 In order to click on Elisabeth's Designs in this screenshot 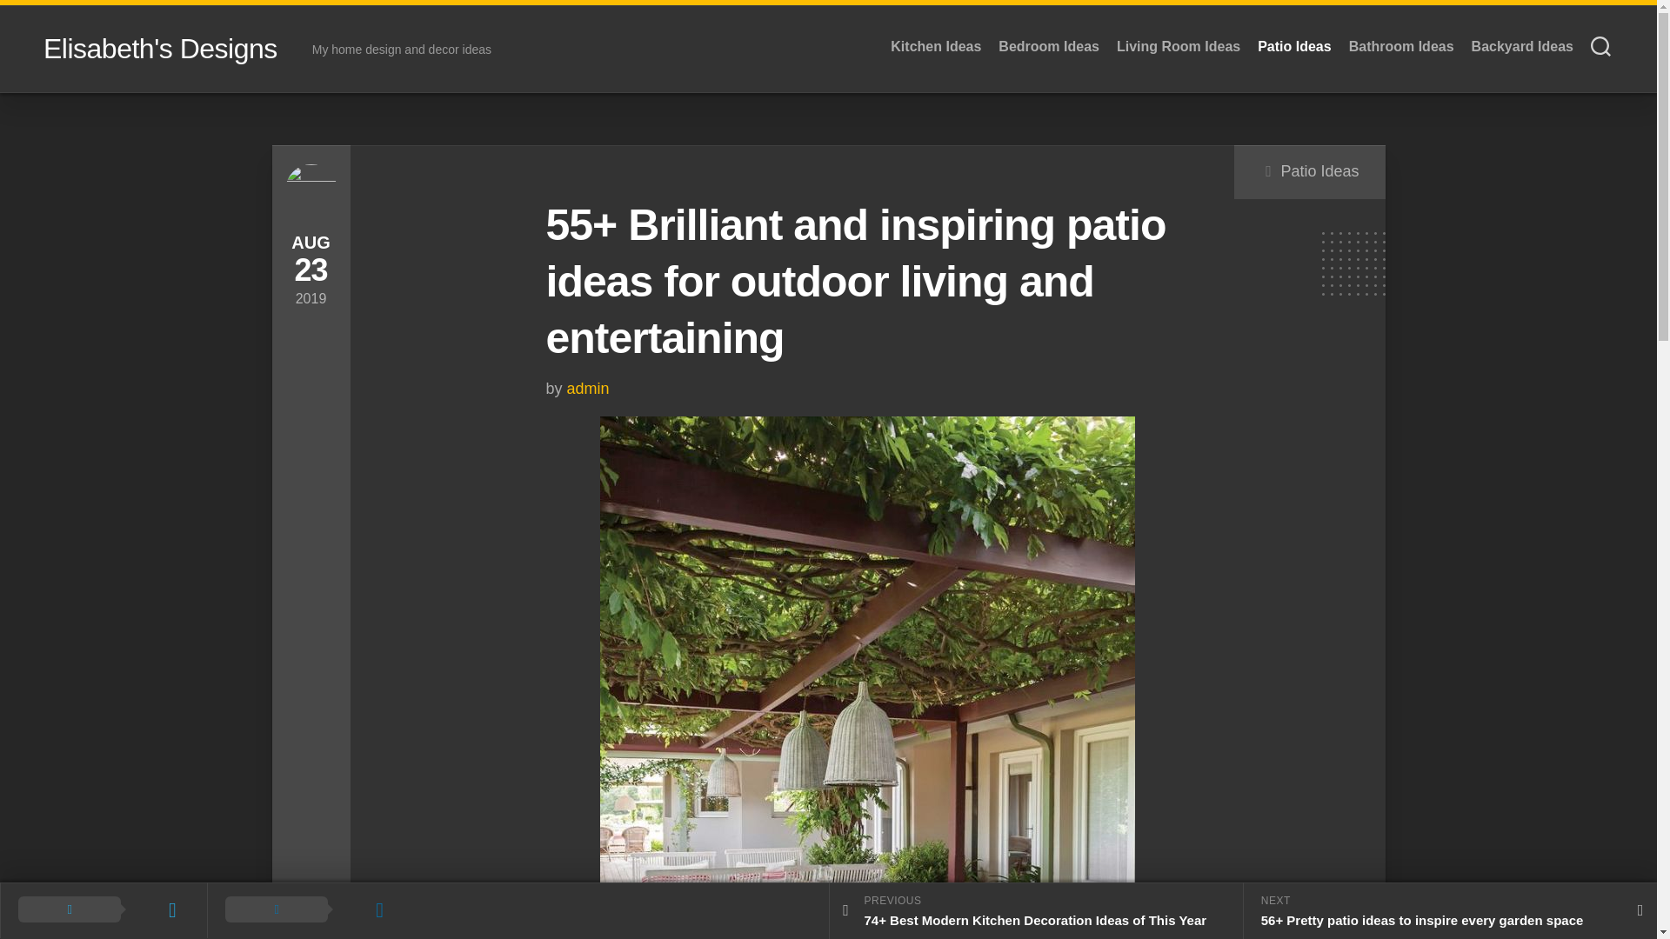, I will do `click(160, 49)`.